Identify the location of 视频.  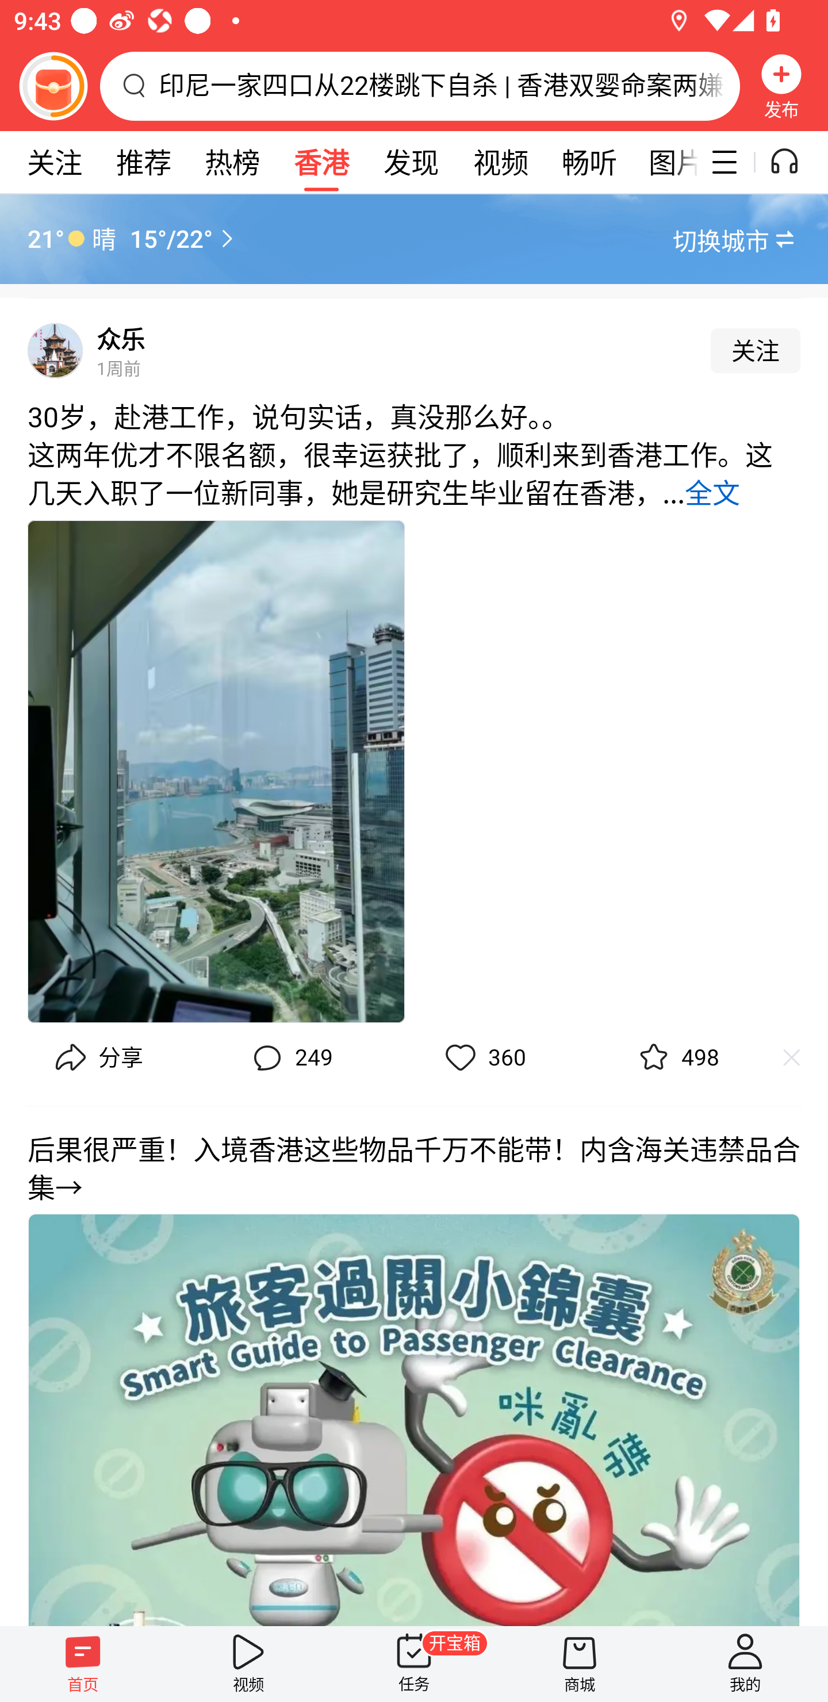
(248, 1663).